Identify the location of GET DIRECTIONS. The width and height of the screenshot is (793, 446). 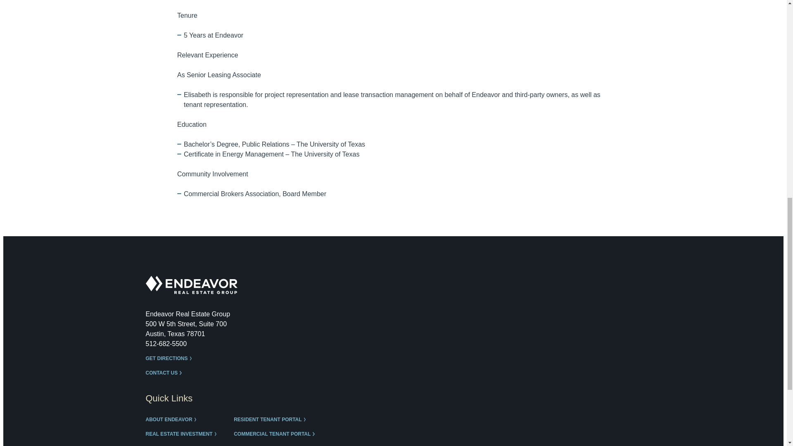
(170, 358).